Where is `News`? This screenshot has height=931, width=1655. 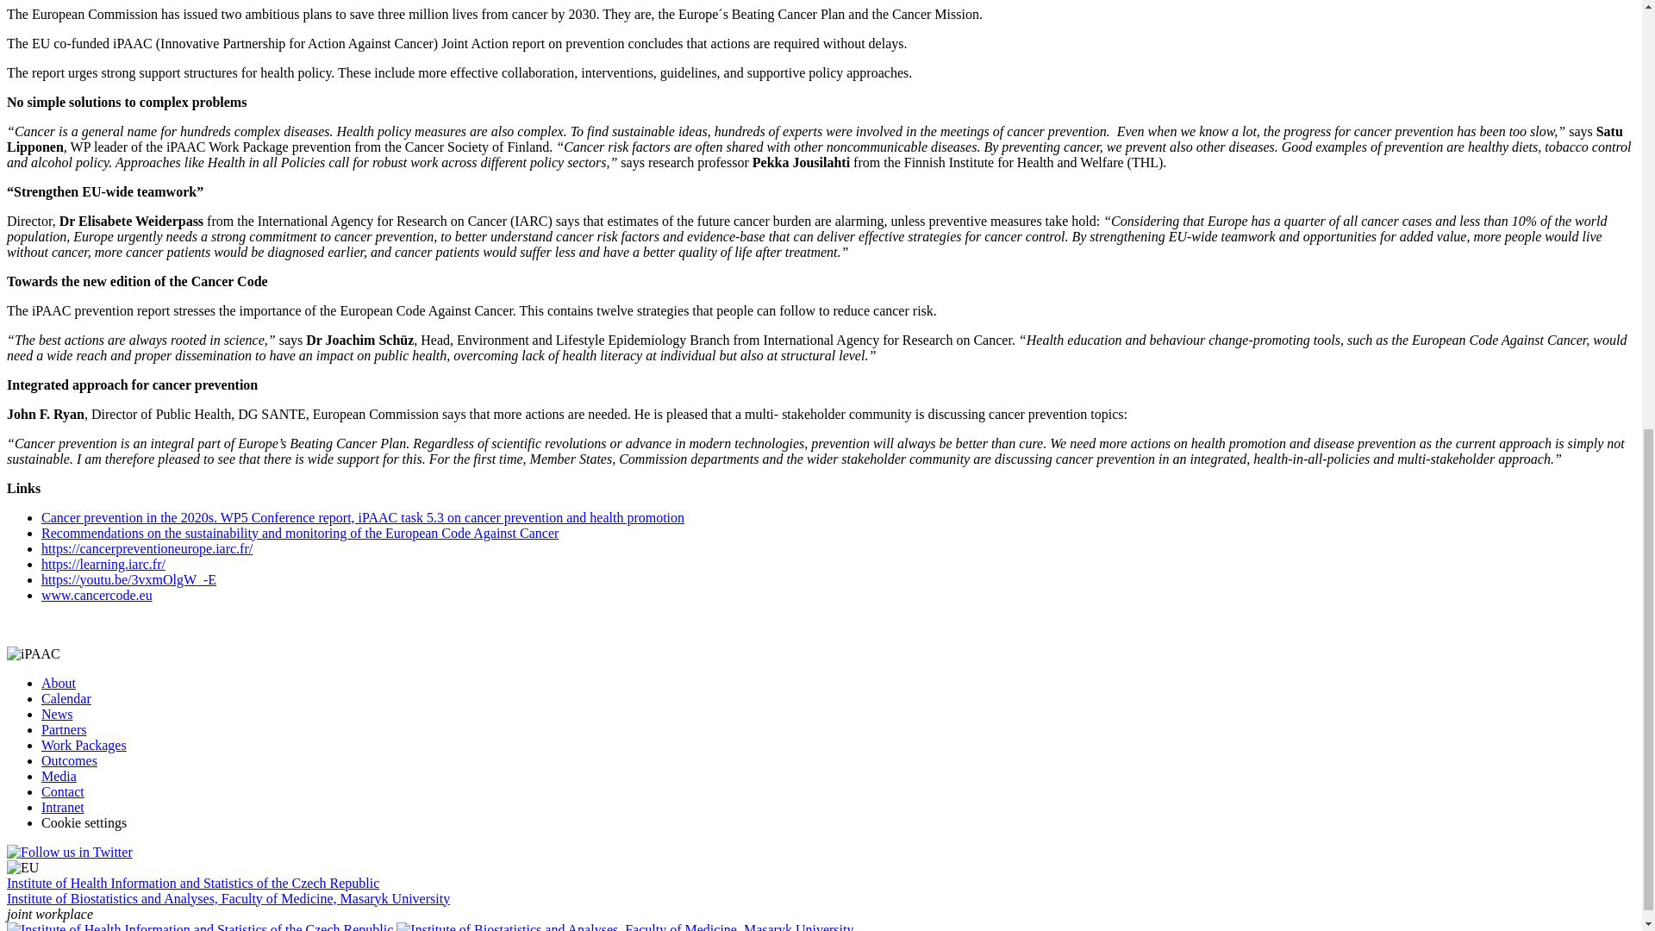
News is located at coordinates (57, 714).